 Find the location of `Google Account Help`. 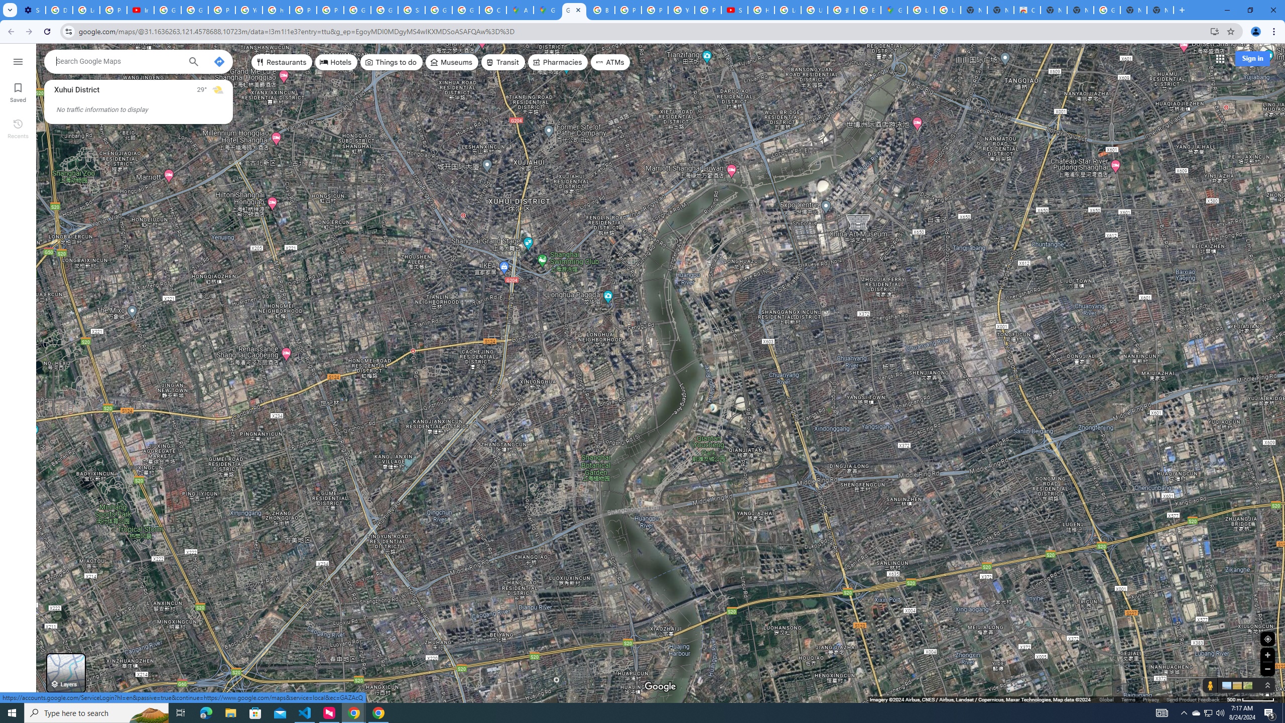

Google Account Help is located at coordinates (168, 10).